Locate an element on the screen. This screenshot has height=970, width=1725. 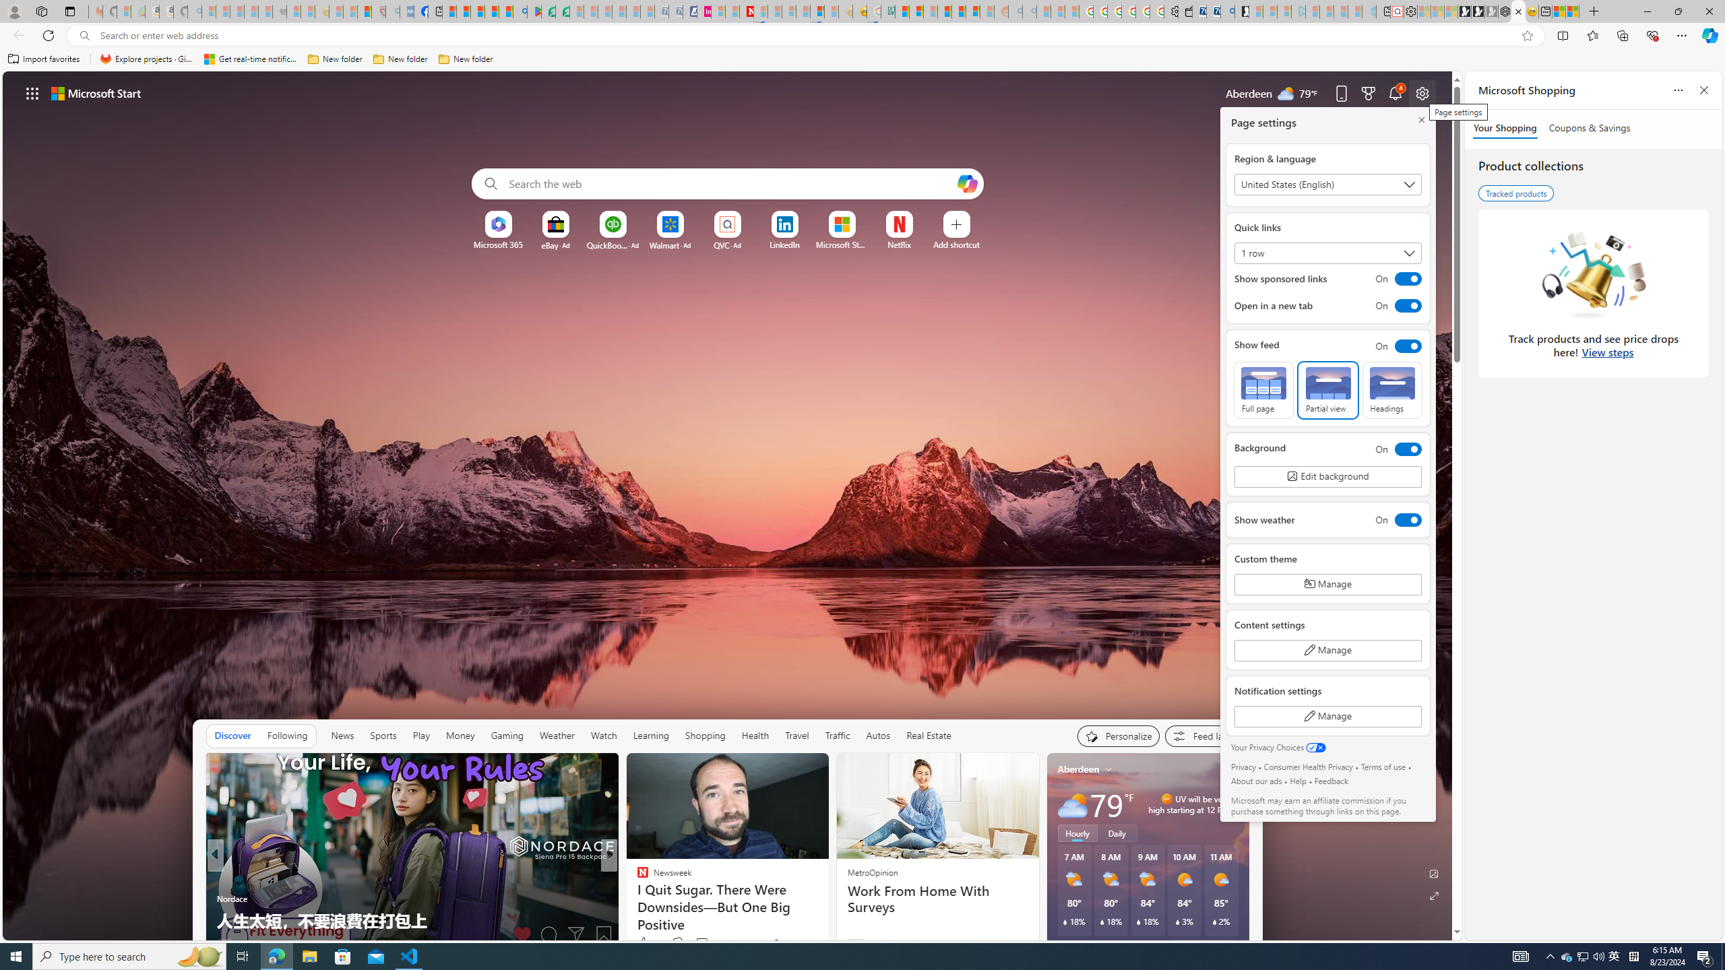
331 Like is located at coordinates (646, 943).